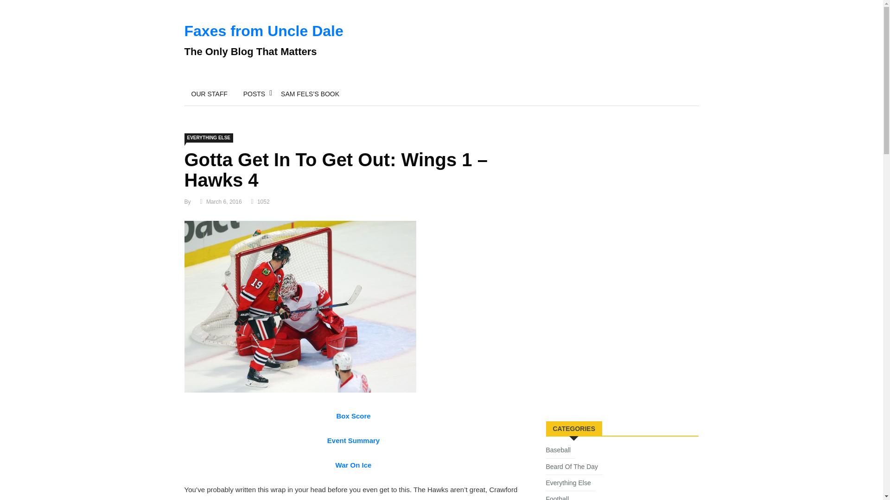 The width and height of the screenshot is (890, 500). I want to click on War On Ice, so click(353, 465).